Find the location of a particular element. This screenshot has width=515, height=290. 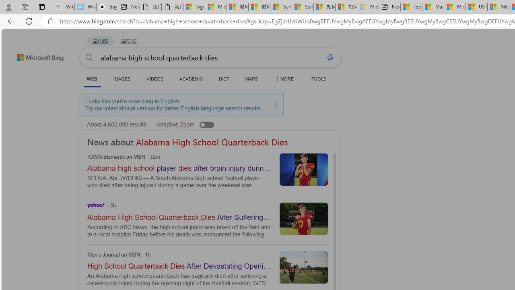

US Heat Deaths Soared To Record High Last Year is located at coordinates (476, 7).